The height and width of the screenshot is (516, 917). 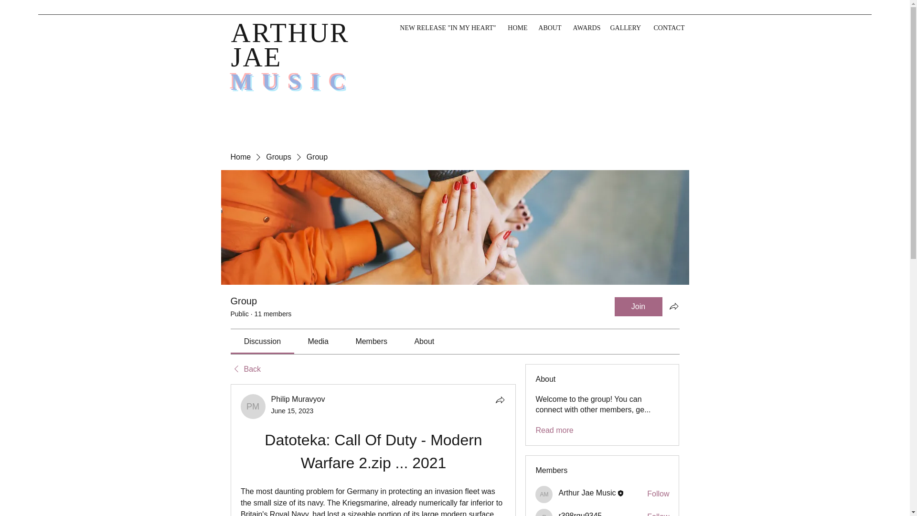 What do you see at coordinates (446, 28) in the screenshot?
I see `NEW RELEASE "IN MY HEART"` at bounding box center [446, 28].